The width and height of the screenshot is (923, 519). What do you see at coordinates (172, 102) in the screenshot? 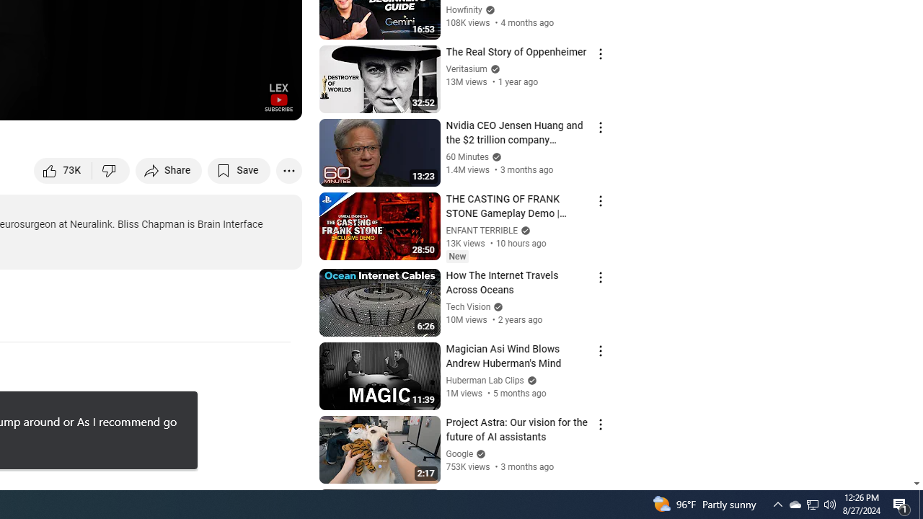
I see `Settings` at bounding box center [172, 102].